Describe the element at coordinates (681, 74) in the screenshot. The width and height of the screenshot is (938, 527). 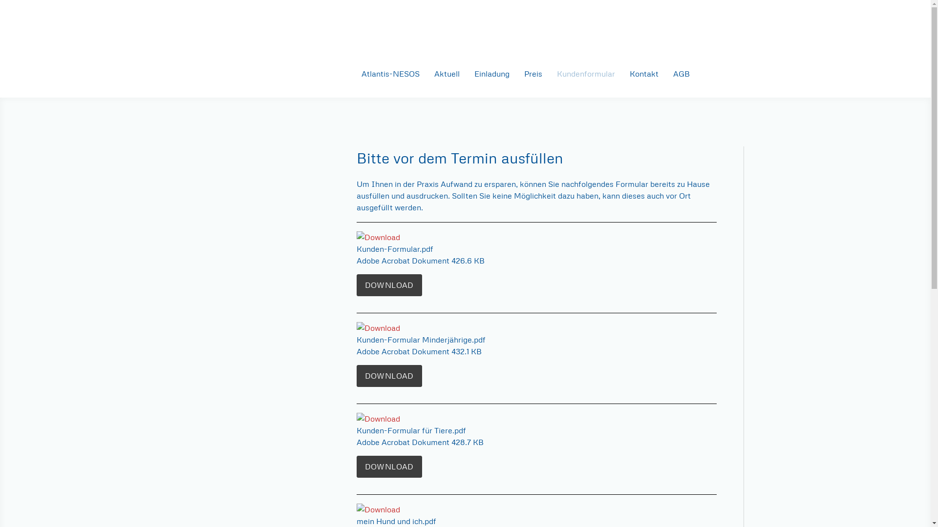
I see `AGB` at that location.